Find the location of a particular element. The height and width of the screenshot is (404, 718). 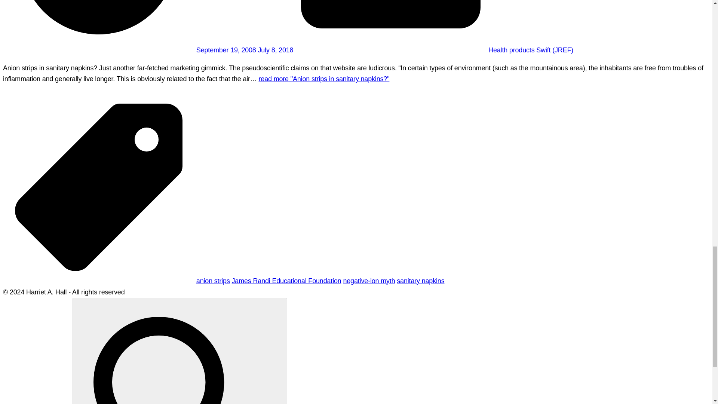

negative-ion myth is located at coordinates (369, 281).